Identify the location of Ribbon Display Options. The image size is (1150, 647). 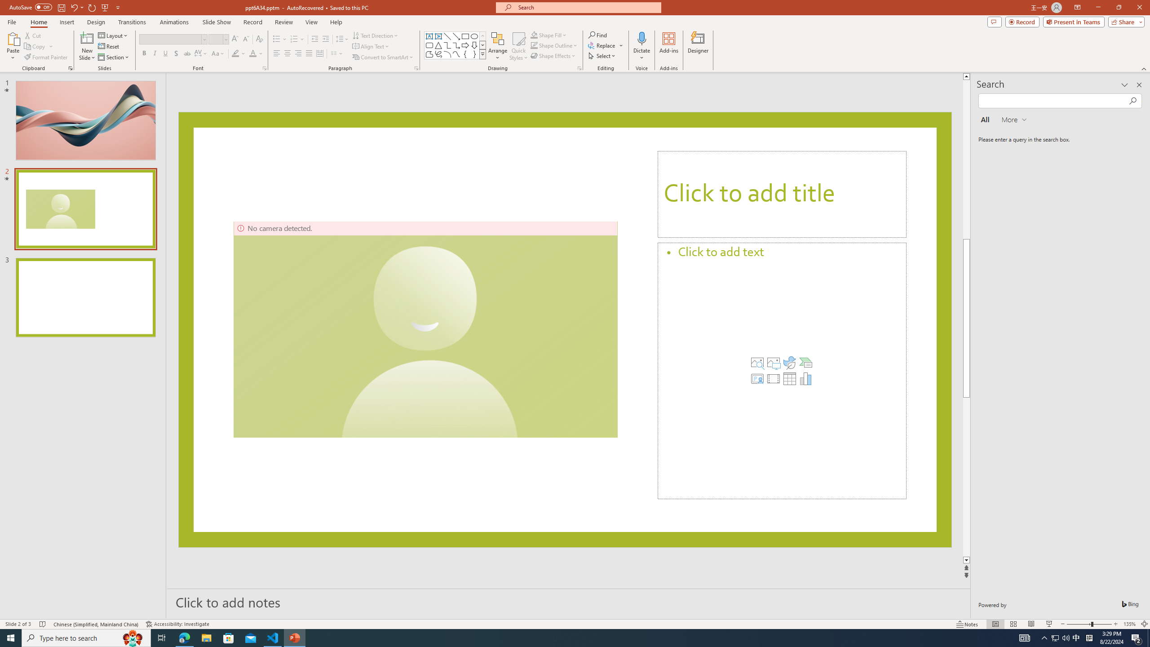
(1077, 8).